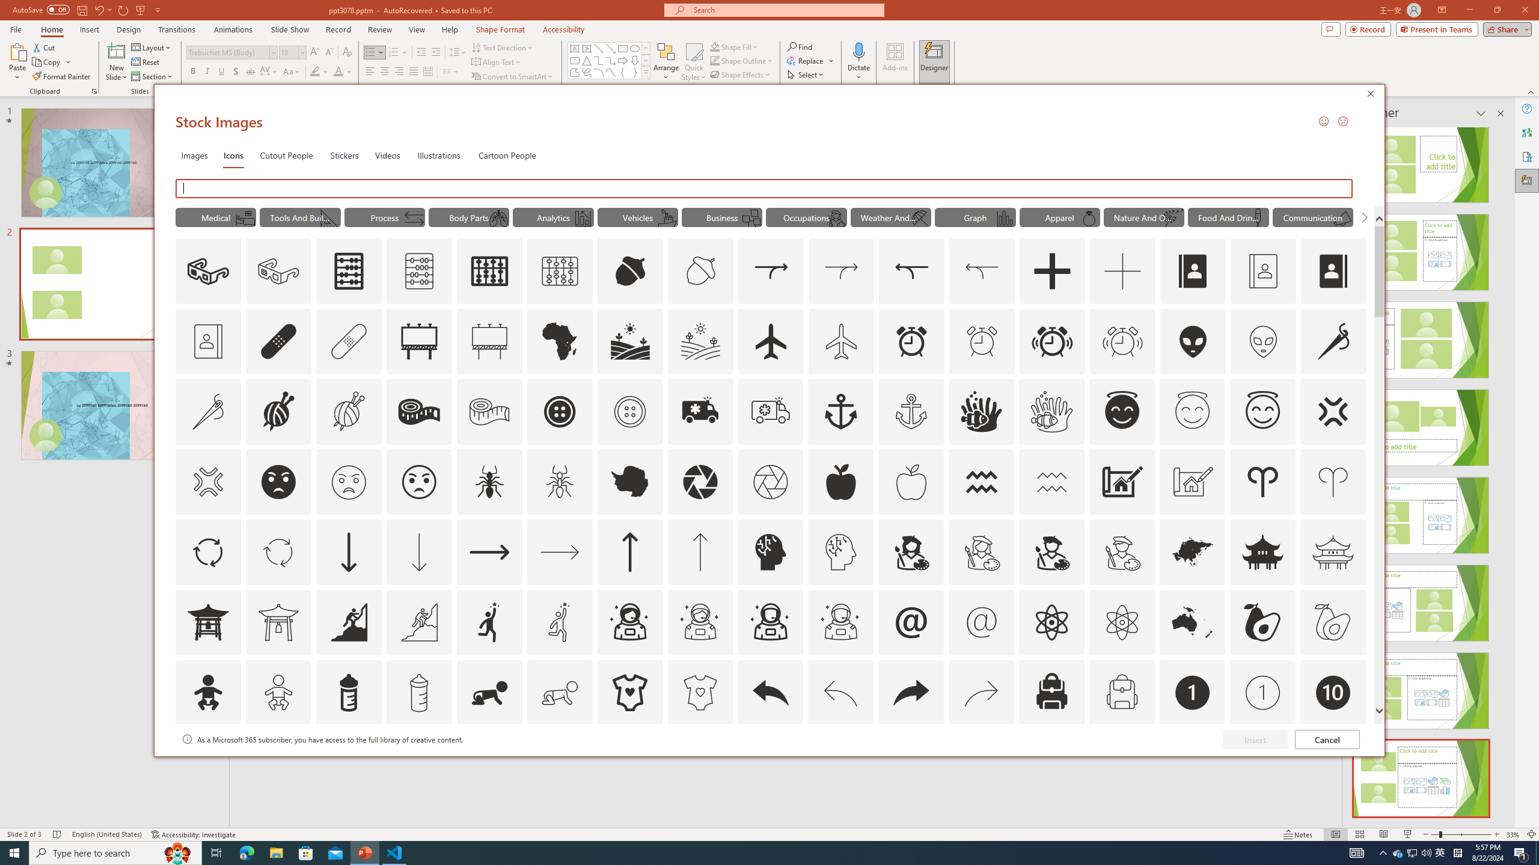  Describe the element at coordinates (982, 411) in the screenshot. I see `AutomationID: Icons_AnemoneAndClownfish` at that location.